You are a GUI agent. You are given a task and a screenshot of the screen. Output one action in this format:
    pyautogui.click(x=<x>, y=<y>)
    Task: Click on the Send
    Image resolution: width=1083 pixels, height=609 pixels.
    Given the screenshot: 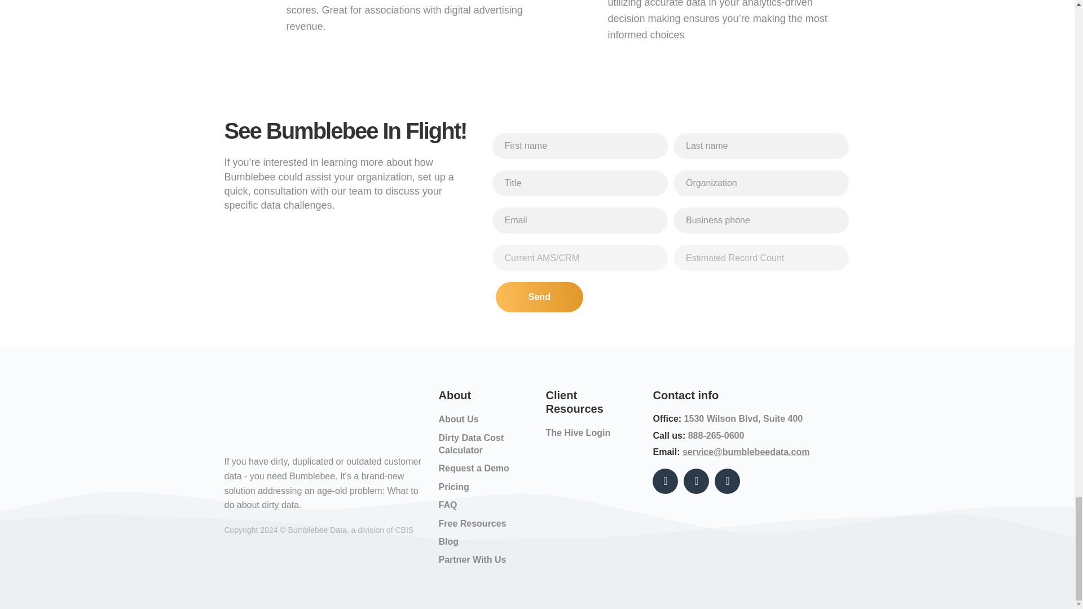 What is the action you would take?
    pyautogui.click(x=539, y=297)
    